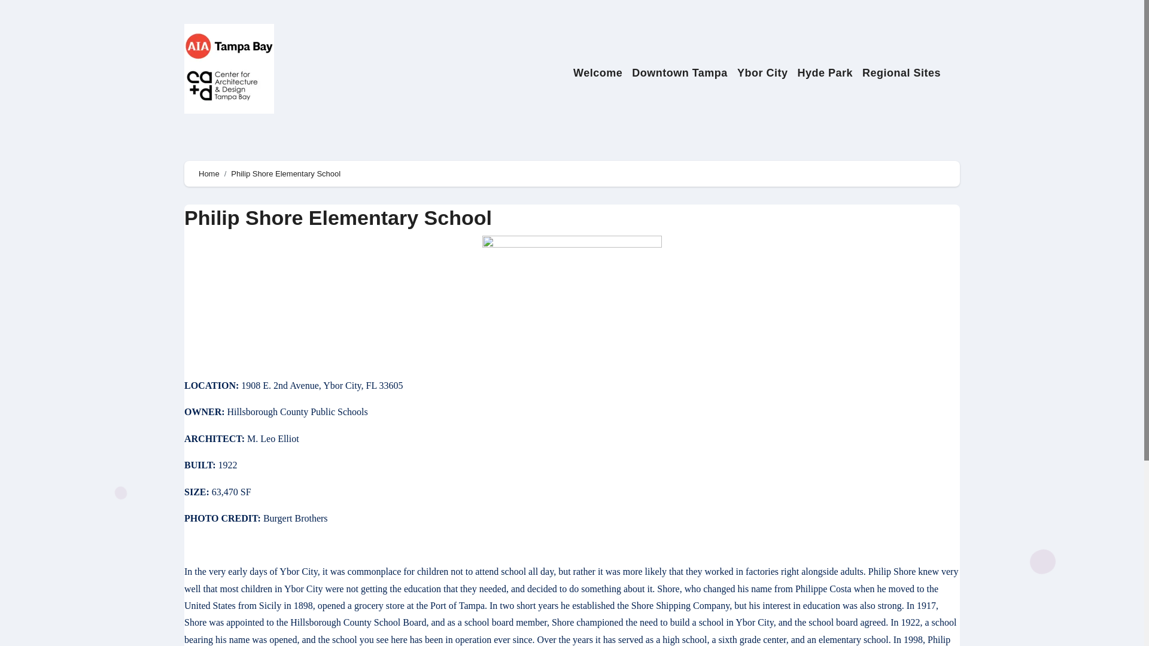 This screenshot has height=646, width=1149. Describe the element at coordinates (598, 73) in the screenshot. I see `Welcome` at that location.